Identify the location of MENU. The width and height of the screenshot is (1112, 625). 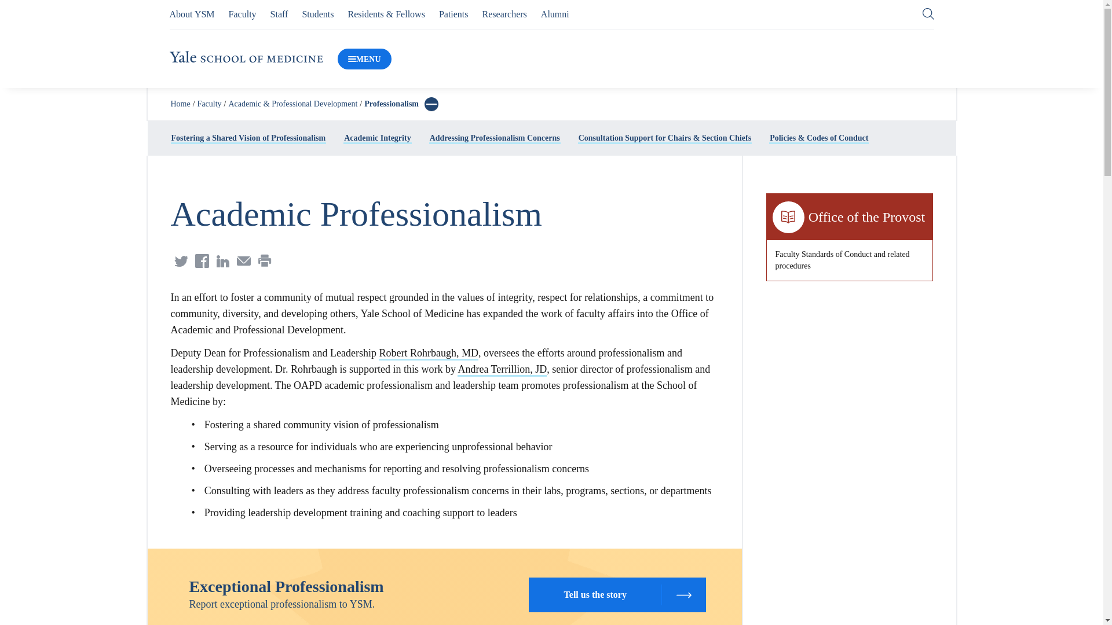
(364, 59).